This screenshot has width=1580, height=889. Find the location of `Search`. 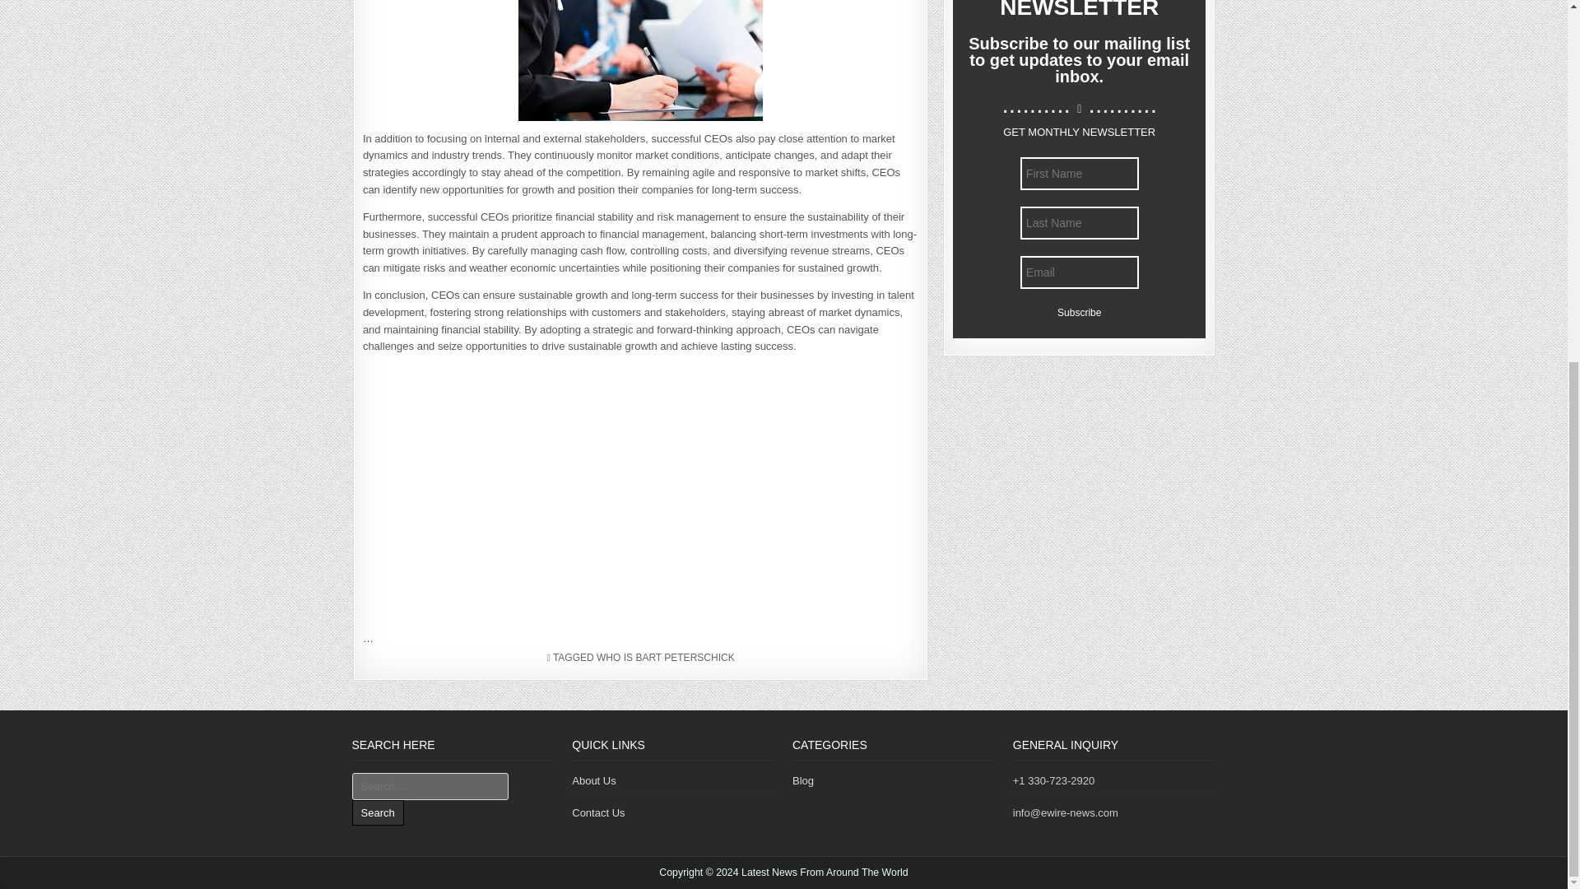

Search is located at coordinates (379, 813).